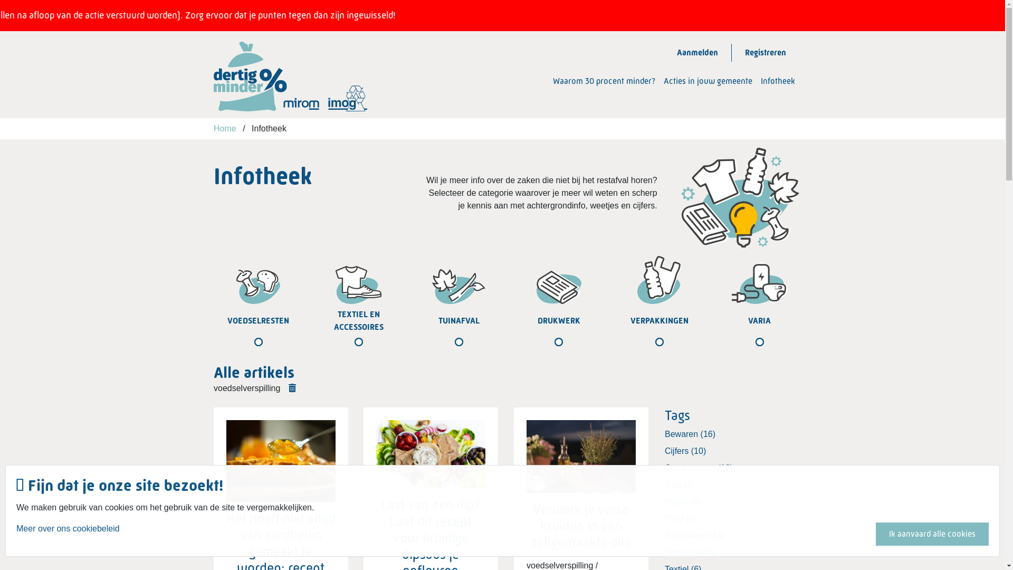  Describe the element at coordinates (932, 534) in the screenshot. I see `Ik aanvaard alle cookies` at that location.